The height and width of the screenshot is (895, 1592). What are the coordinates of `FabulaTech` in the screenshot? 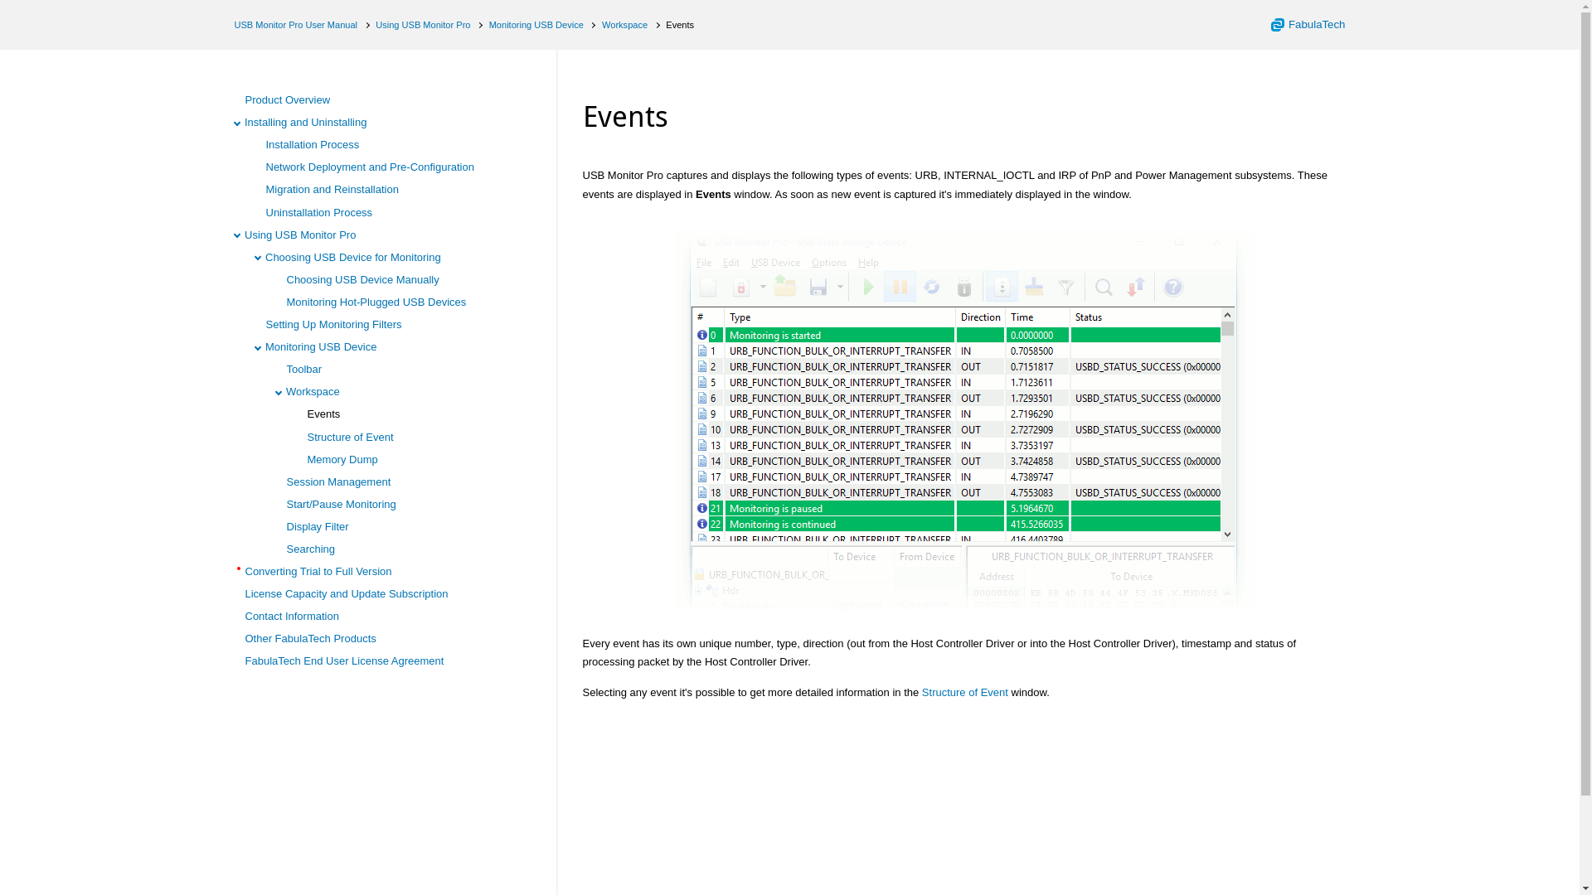 It's located at (1308, 25).